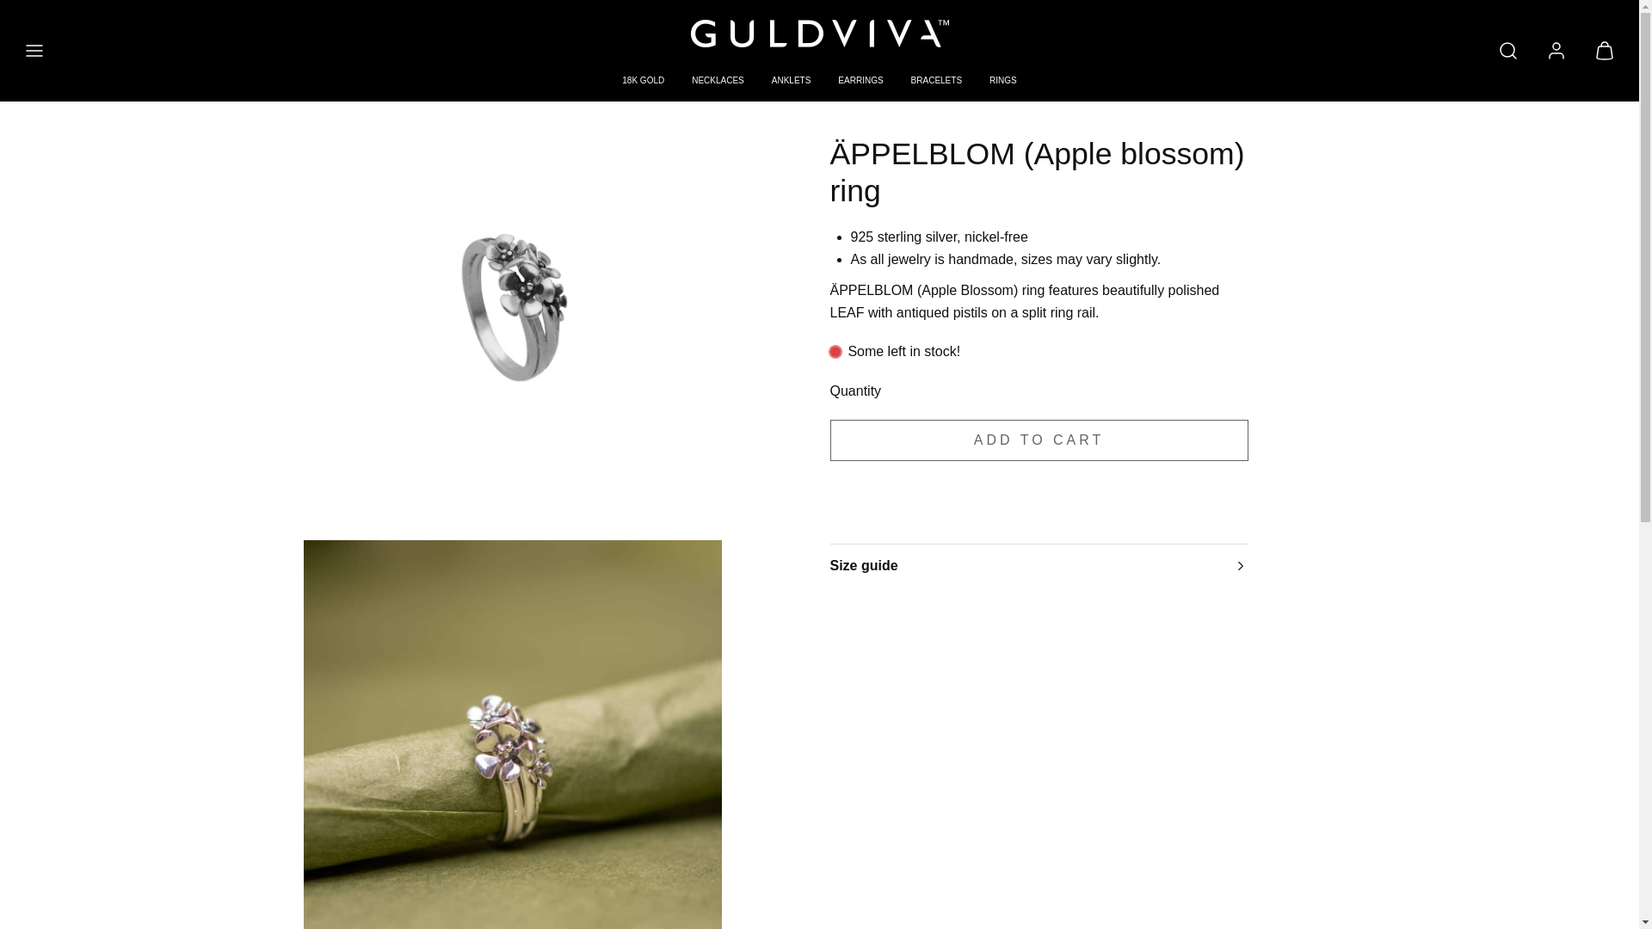 This screenshot has width=1652, height=929. Describe the element at coordinates (1003, 81) in the screenshot. I see `RINGS` at that location.